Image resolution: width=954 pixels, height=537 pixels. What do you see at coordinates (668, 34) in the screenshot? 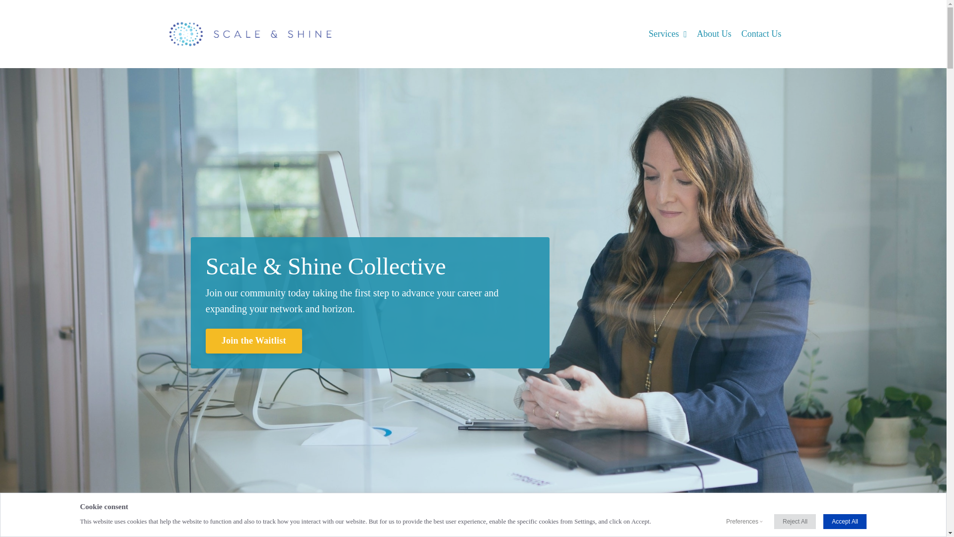
I see `Services` at bounding box center [668, 34].